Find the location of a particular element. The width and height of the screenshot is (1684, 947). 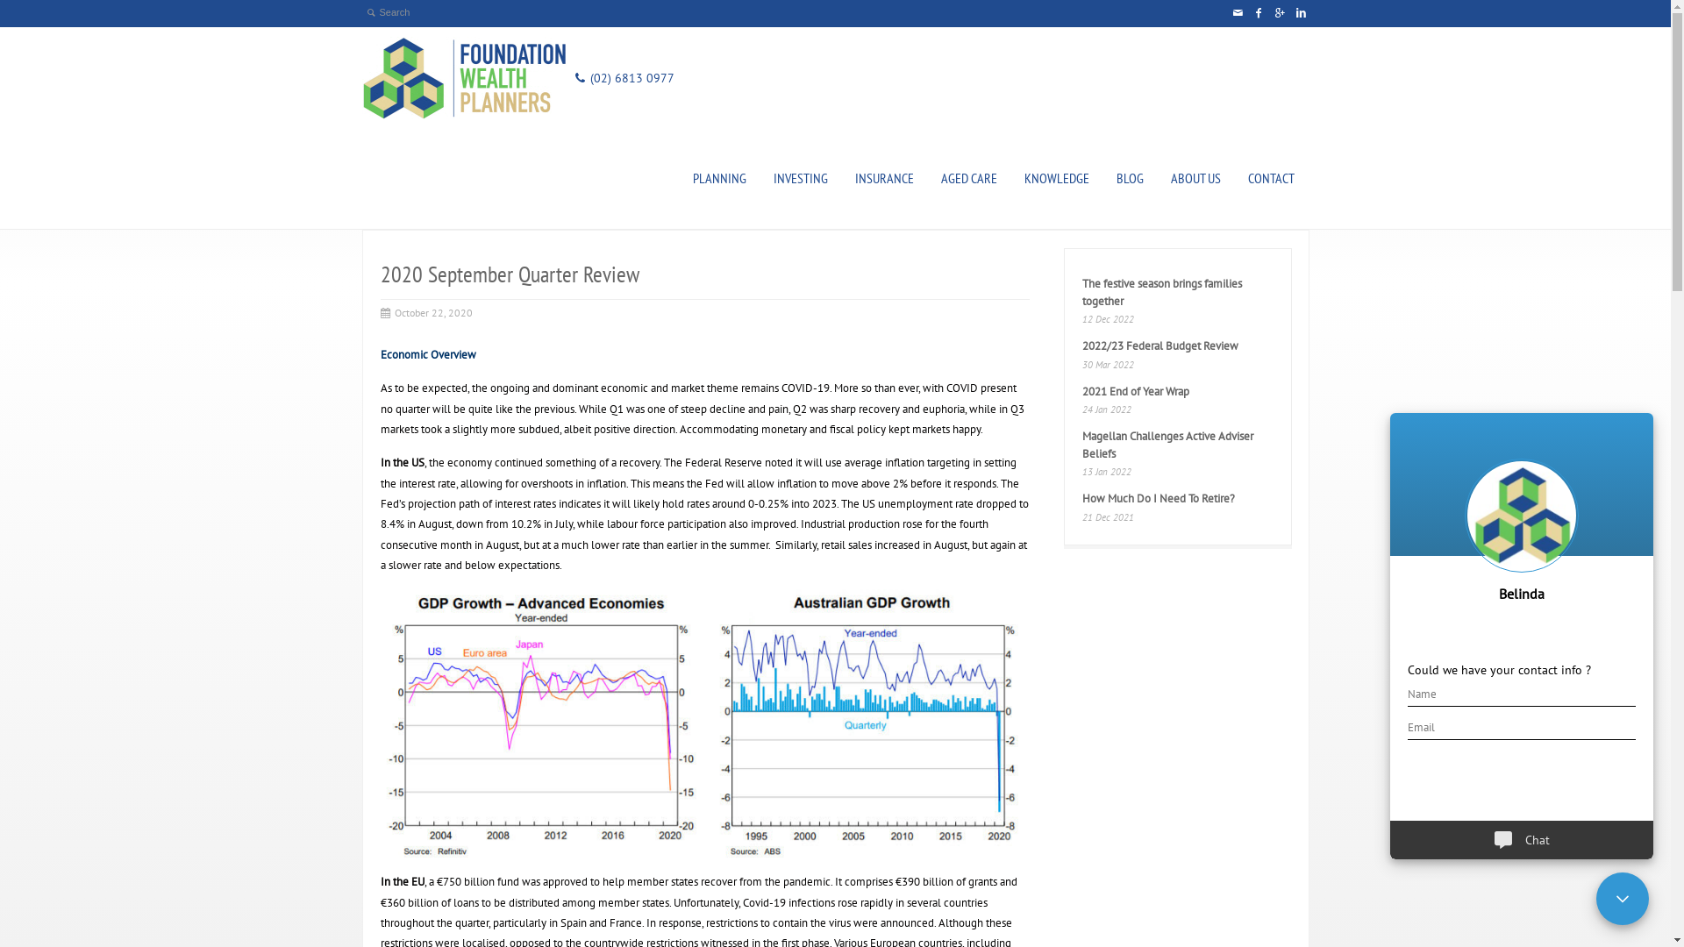

PLANNING is located at coordinates (719, 179).